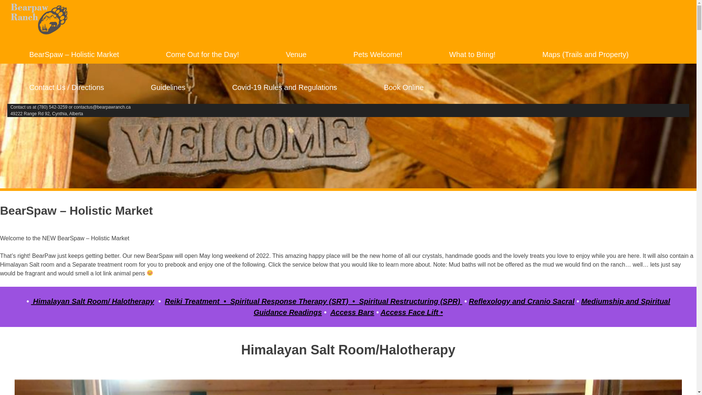 The height and width of the screenshot is (395, 702). Describe the element at coordinates (352, 312) in the screenshot. I see `Access Bars` at that location.